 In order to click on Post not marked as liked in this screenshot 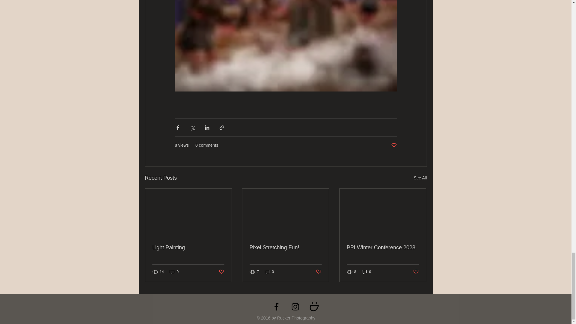, I will do `click(394, 145)`.